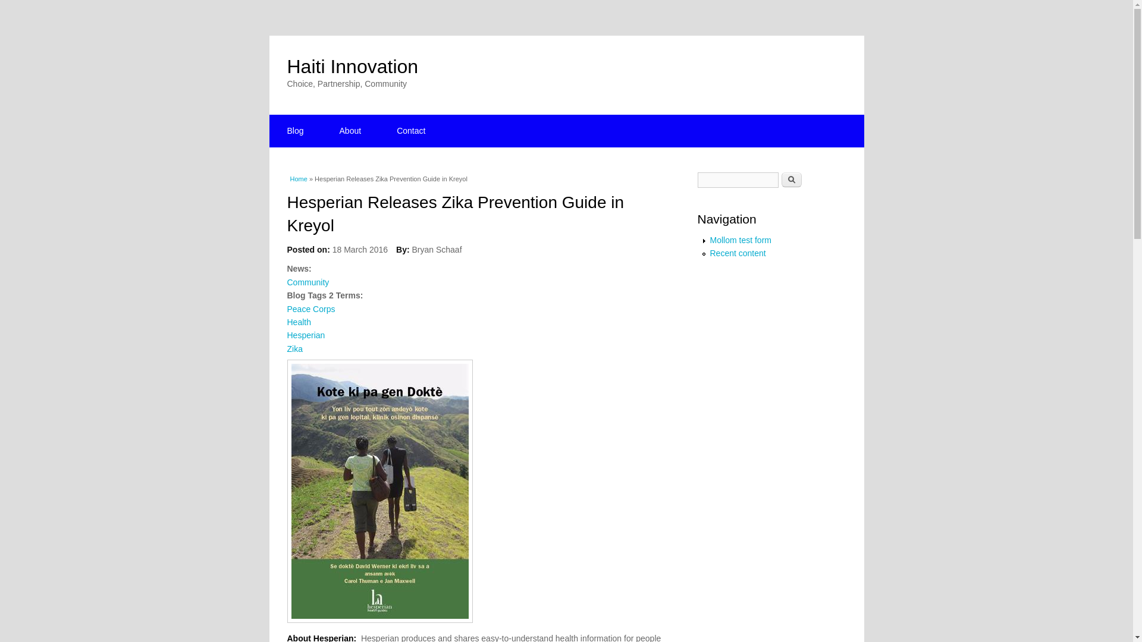 The image size is (1142, 642). What do you see at coordinates (791, 180) in the screenshot?
I see `Search` at bounding box center [791, 180].